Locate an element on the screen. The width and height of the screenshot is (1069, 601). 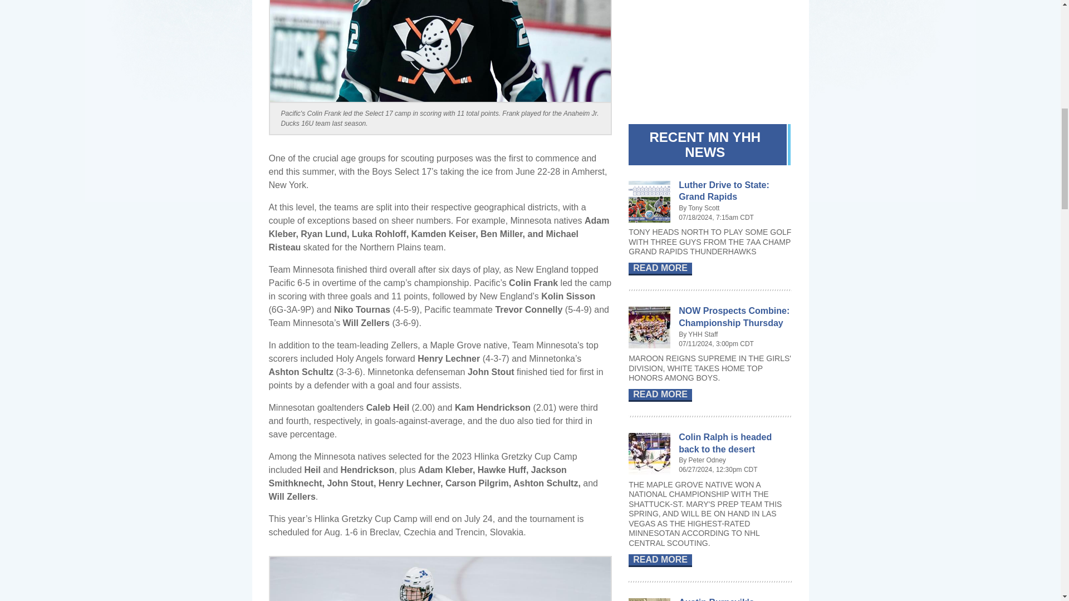
Luther Drive to State: Grand Rapids is located at coordinates (724, 191).